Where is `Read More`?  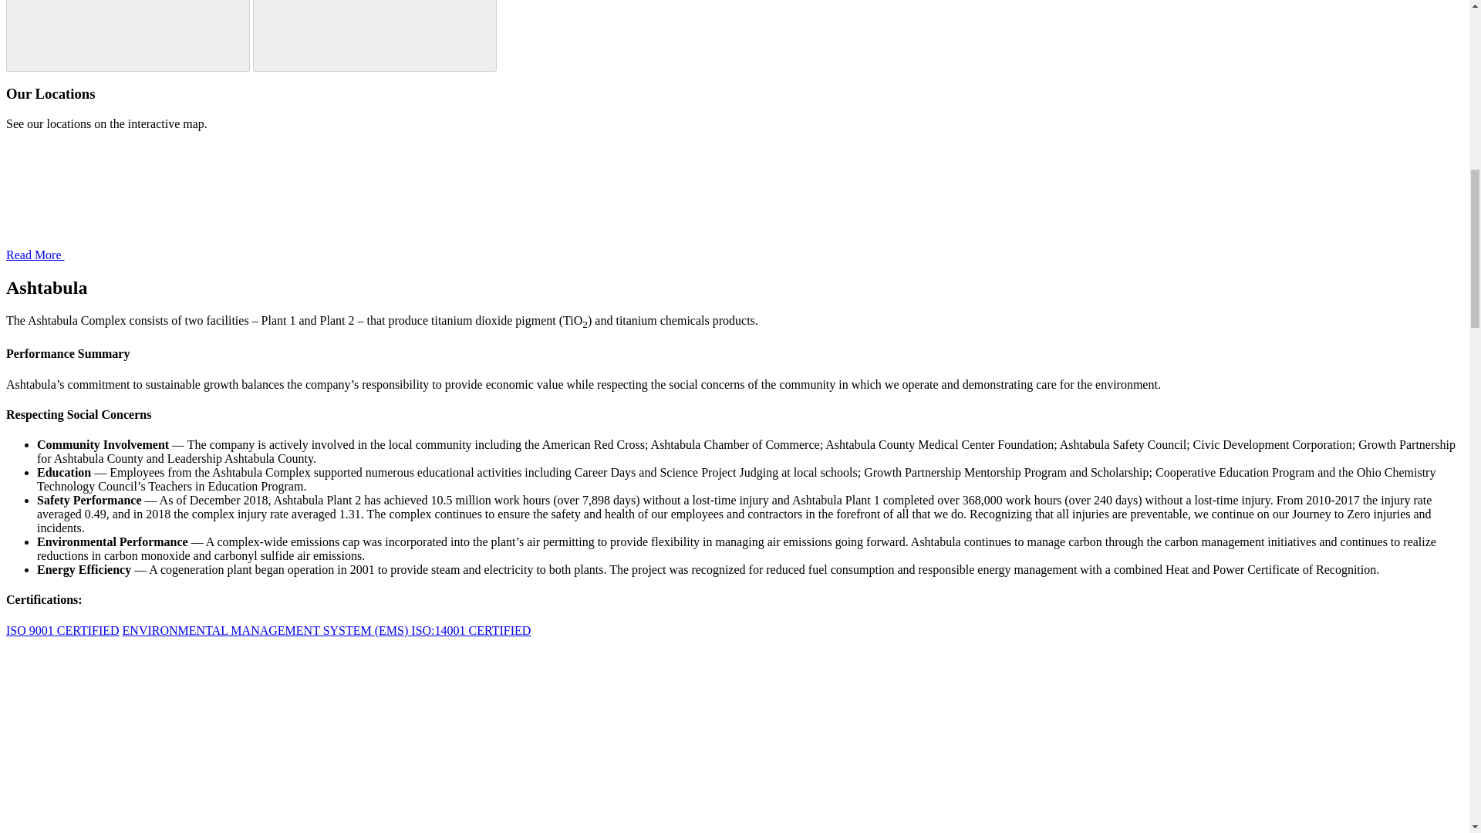 Read More is located at coordinates (151, 255).